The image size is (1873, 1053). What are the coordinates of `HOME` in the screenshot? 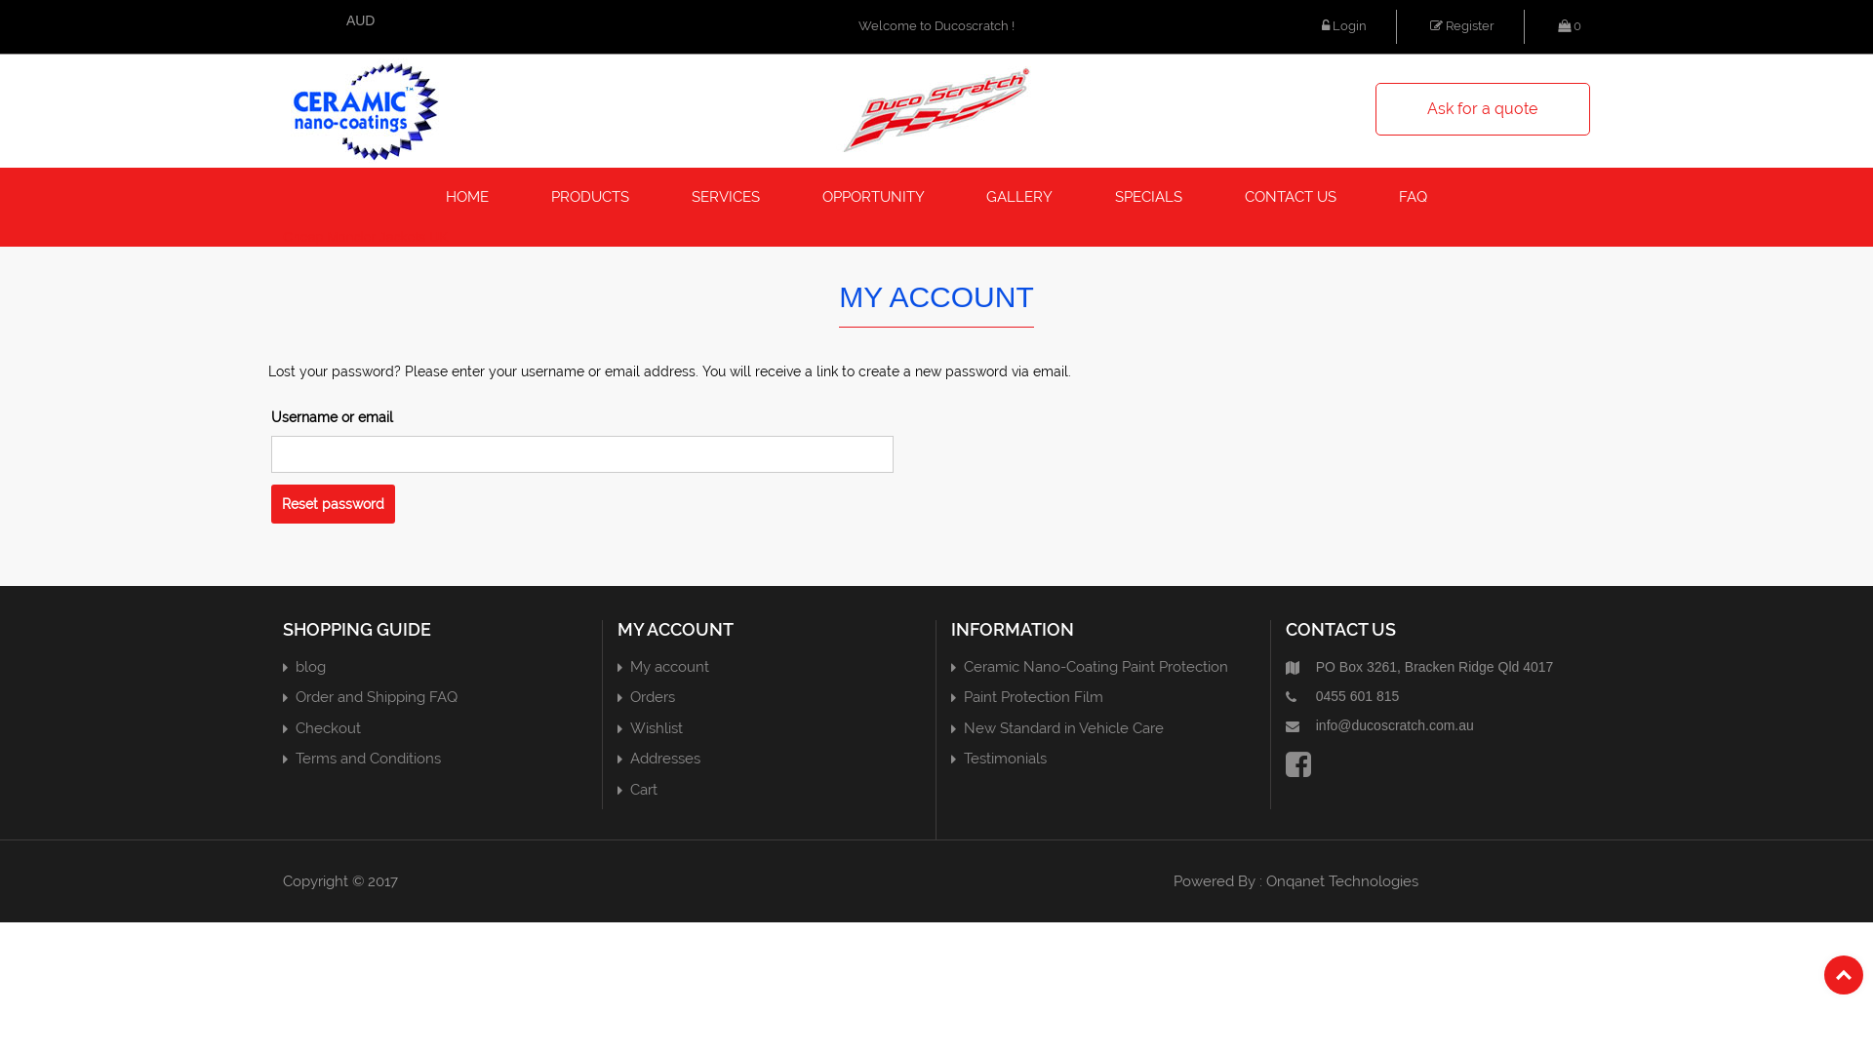 It's located at (467, 197).